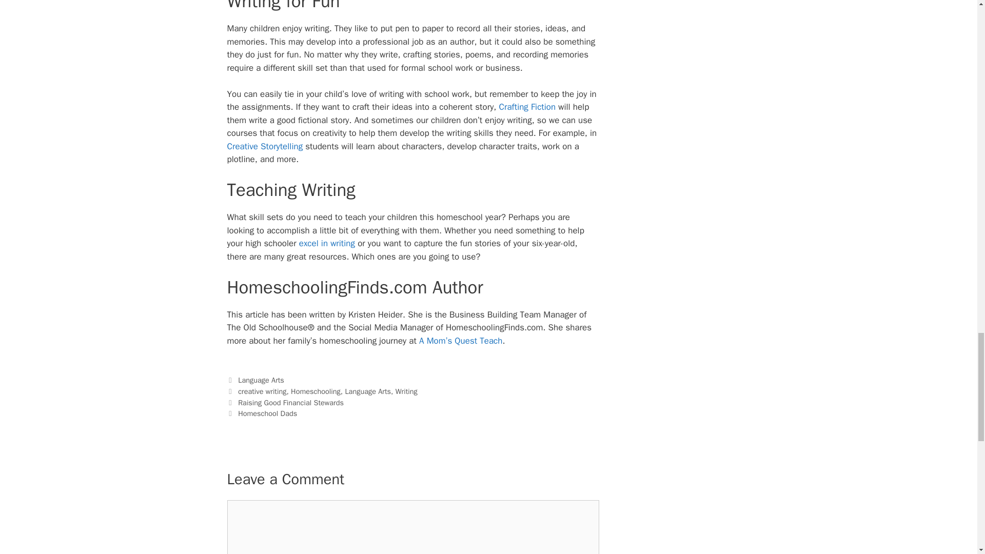 The width and height of the screenshot is (985, 554). Describe the element at coordinates (264, 146) in the screenshot. I see `Creative Storytelling` at that location.